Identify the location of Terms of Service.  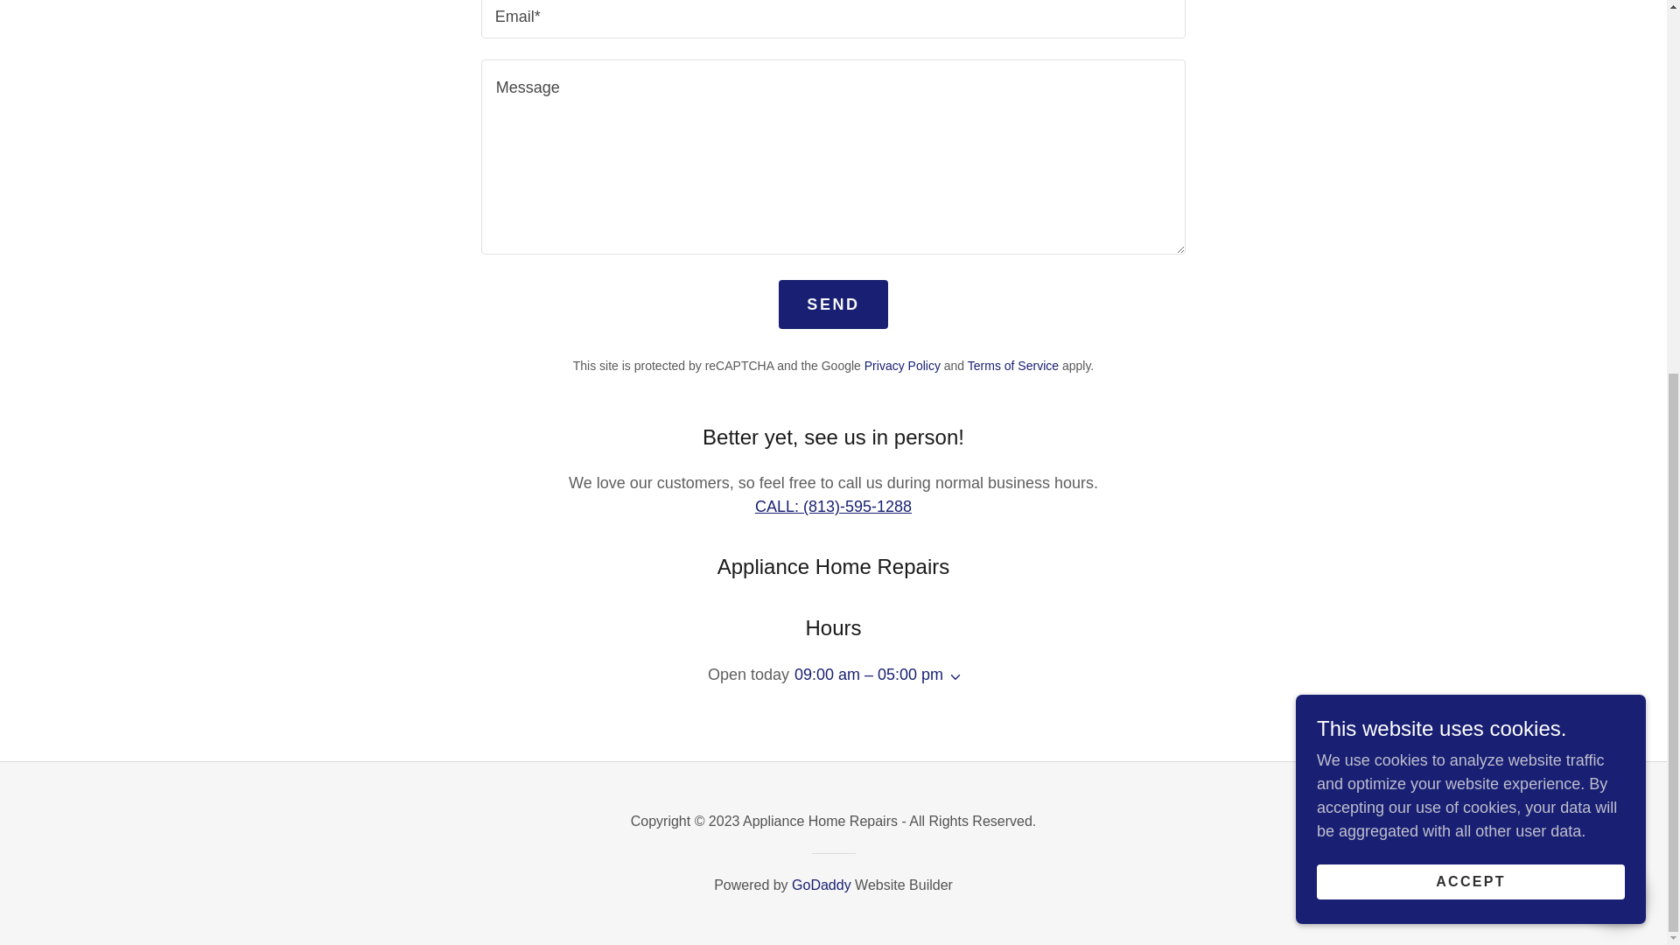
(1012, 366).